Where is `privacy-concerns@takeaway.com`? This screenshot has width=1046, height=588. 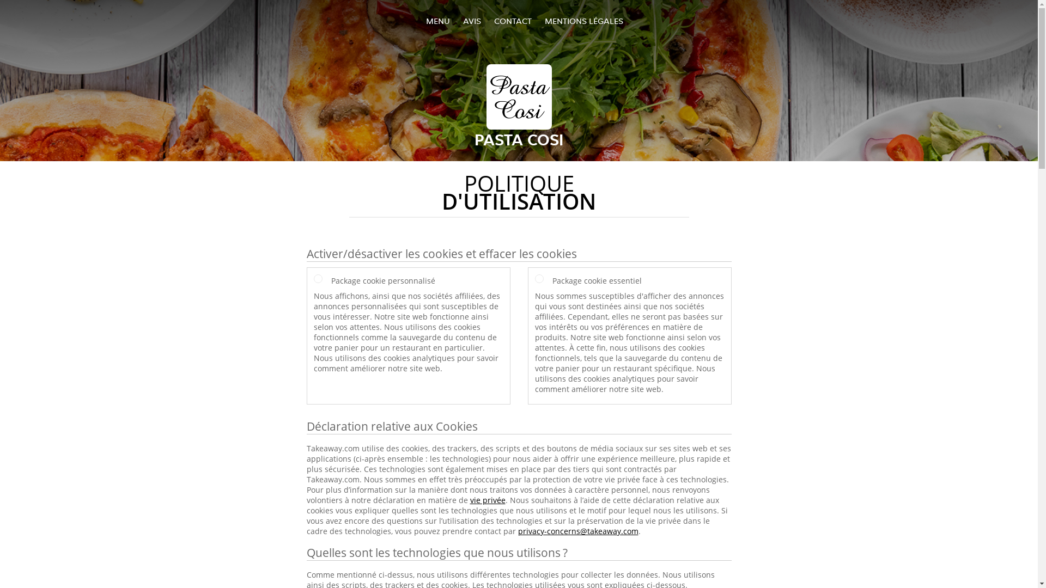 privacy-concerns@takeaway.com is located at coordinates (577, 531).